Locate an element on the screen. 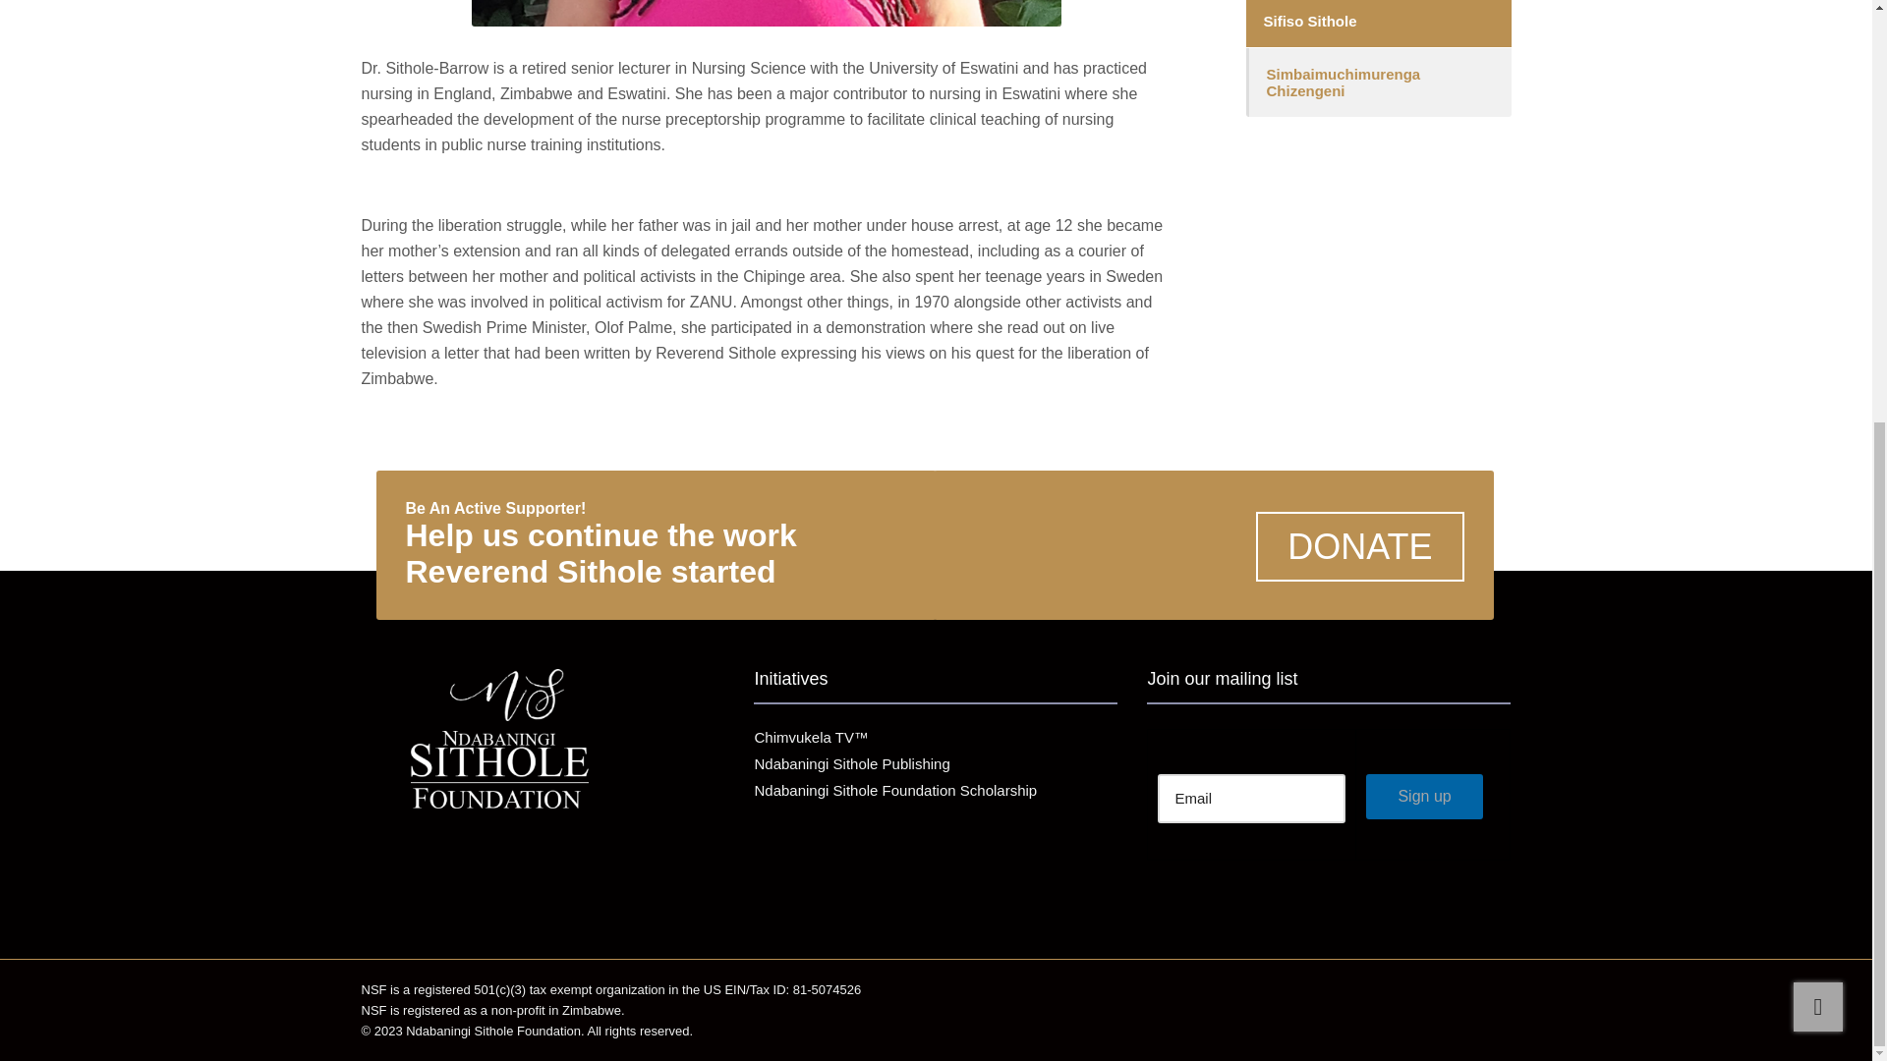  Ndabaningi Sithole Publishing is located at coordinates (935, 763).